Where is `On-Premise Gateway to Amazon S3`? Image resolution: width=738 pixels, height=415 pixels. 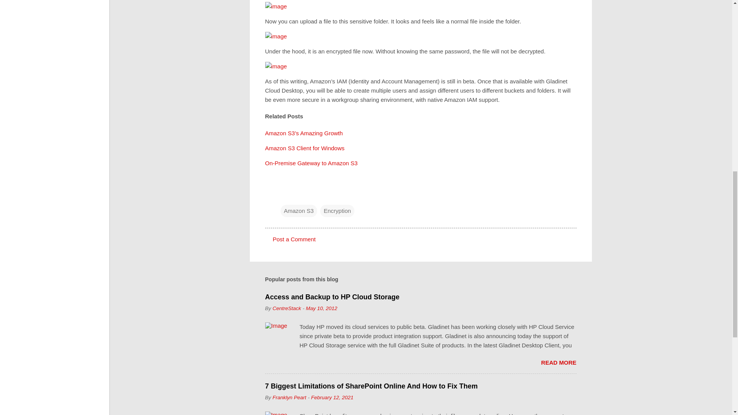 On-Premise Gateway to Amazon S3 is located at coordinates (311, 163).